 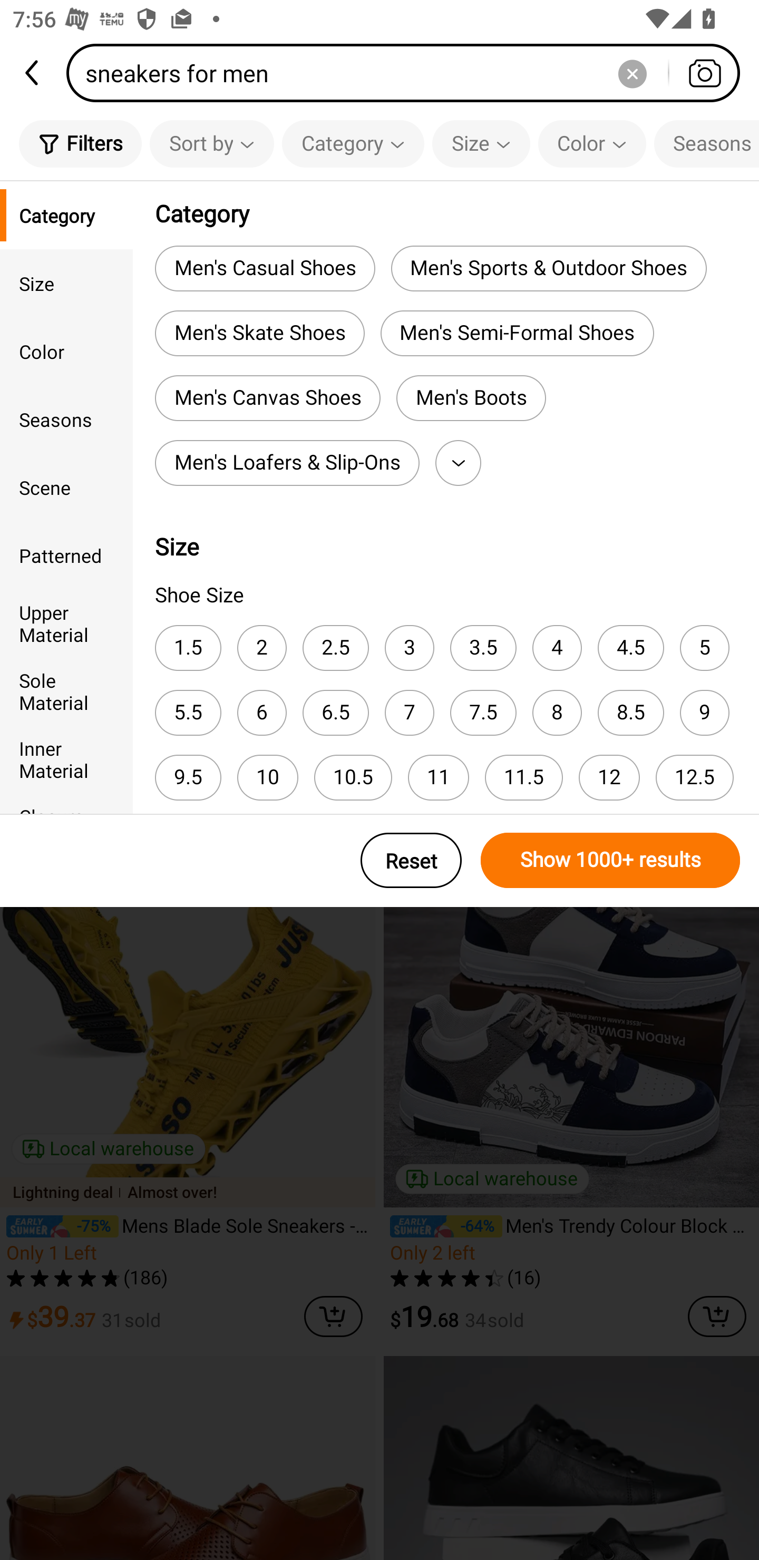 I want to click on 9, so click(x=704, y=713).